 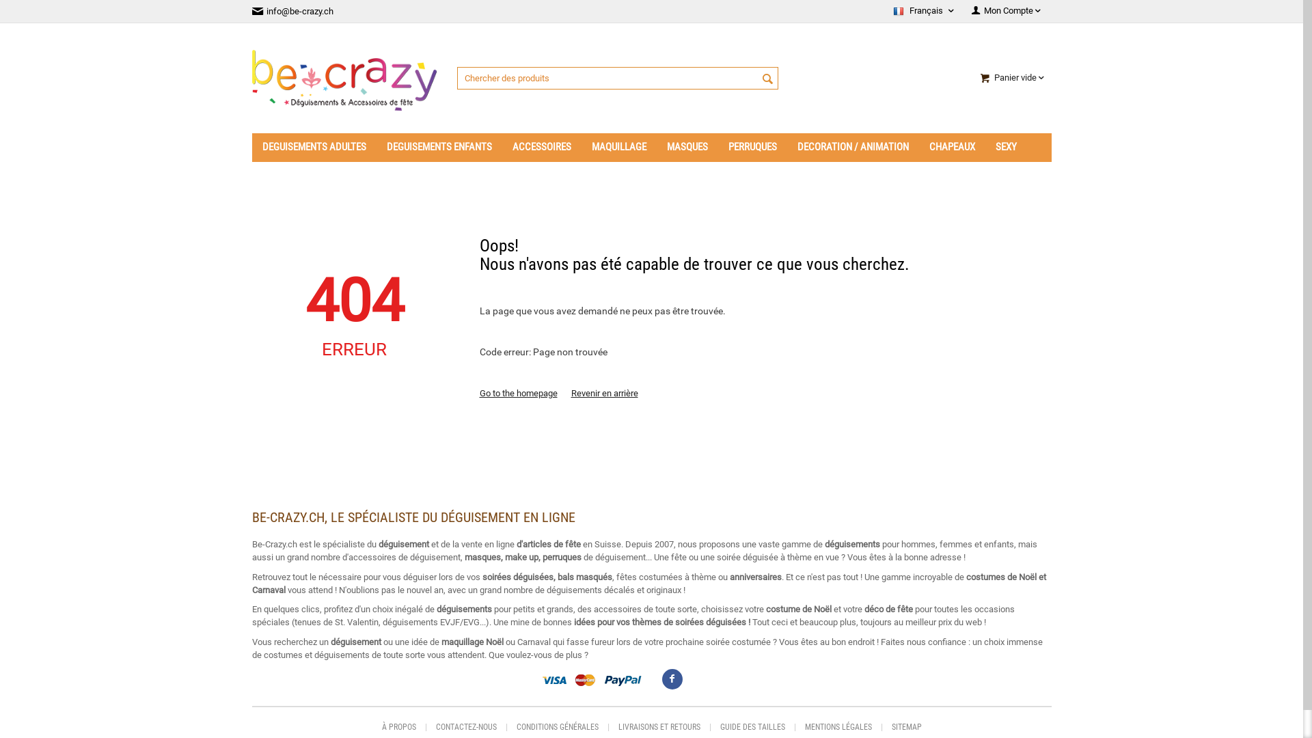 I want to click on MAQUILLAGE, so click(x=618, y=148).